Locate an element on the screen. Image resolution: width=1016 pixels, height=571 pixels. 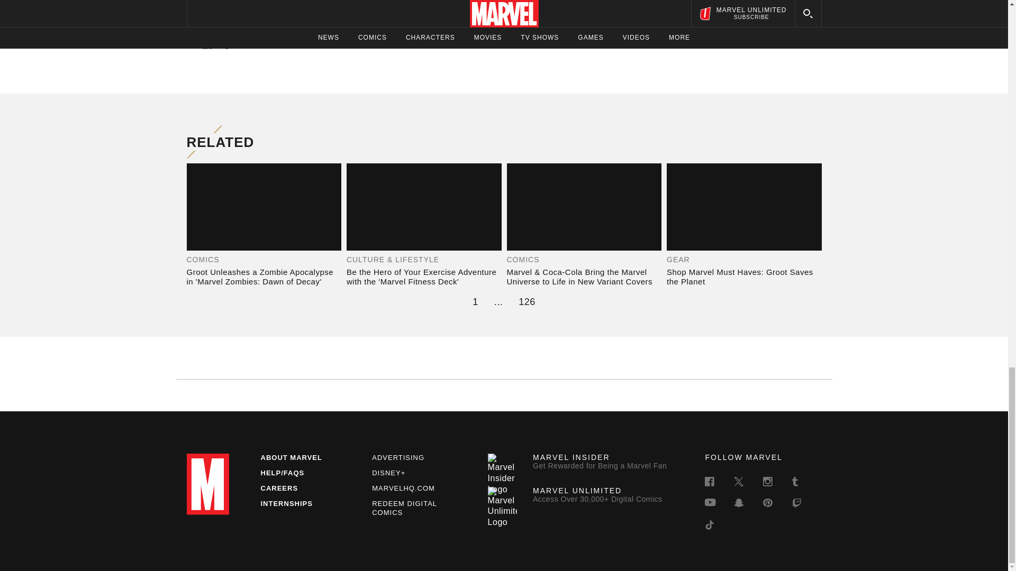
Ronan is located at coordinates (355, 13).